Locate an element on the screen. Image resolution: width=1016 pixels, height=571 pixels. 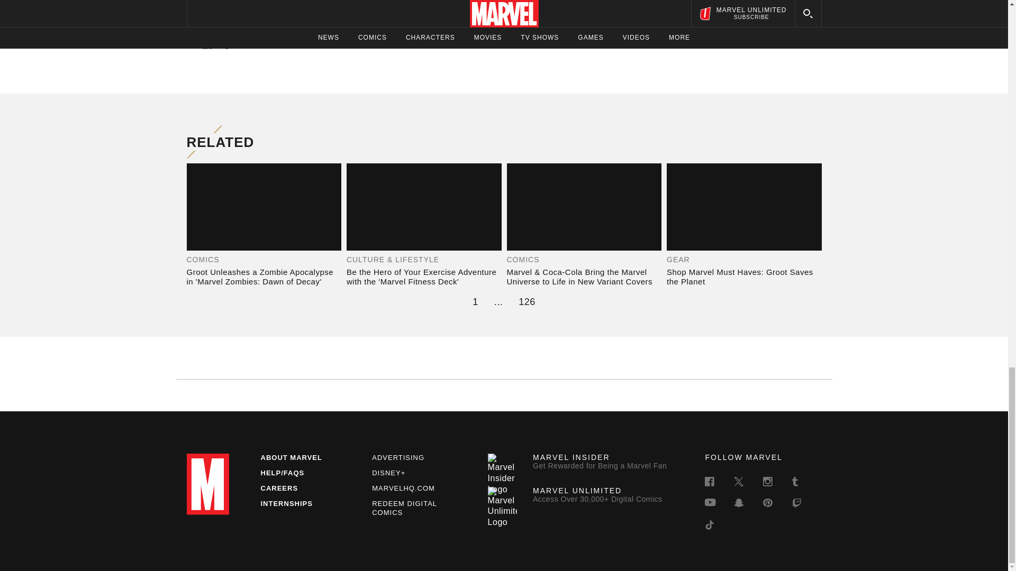
Ronan is located at coordinates (355, 13).